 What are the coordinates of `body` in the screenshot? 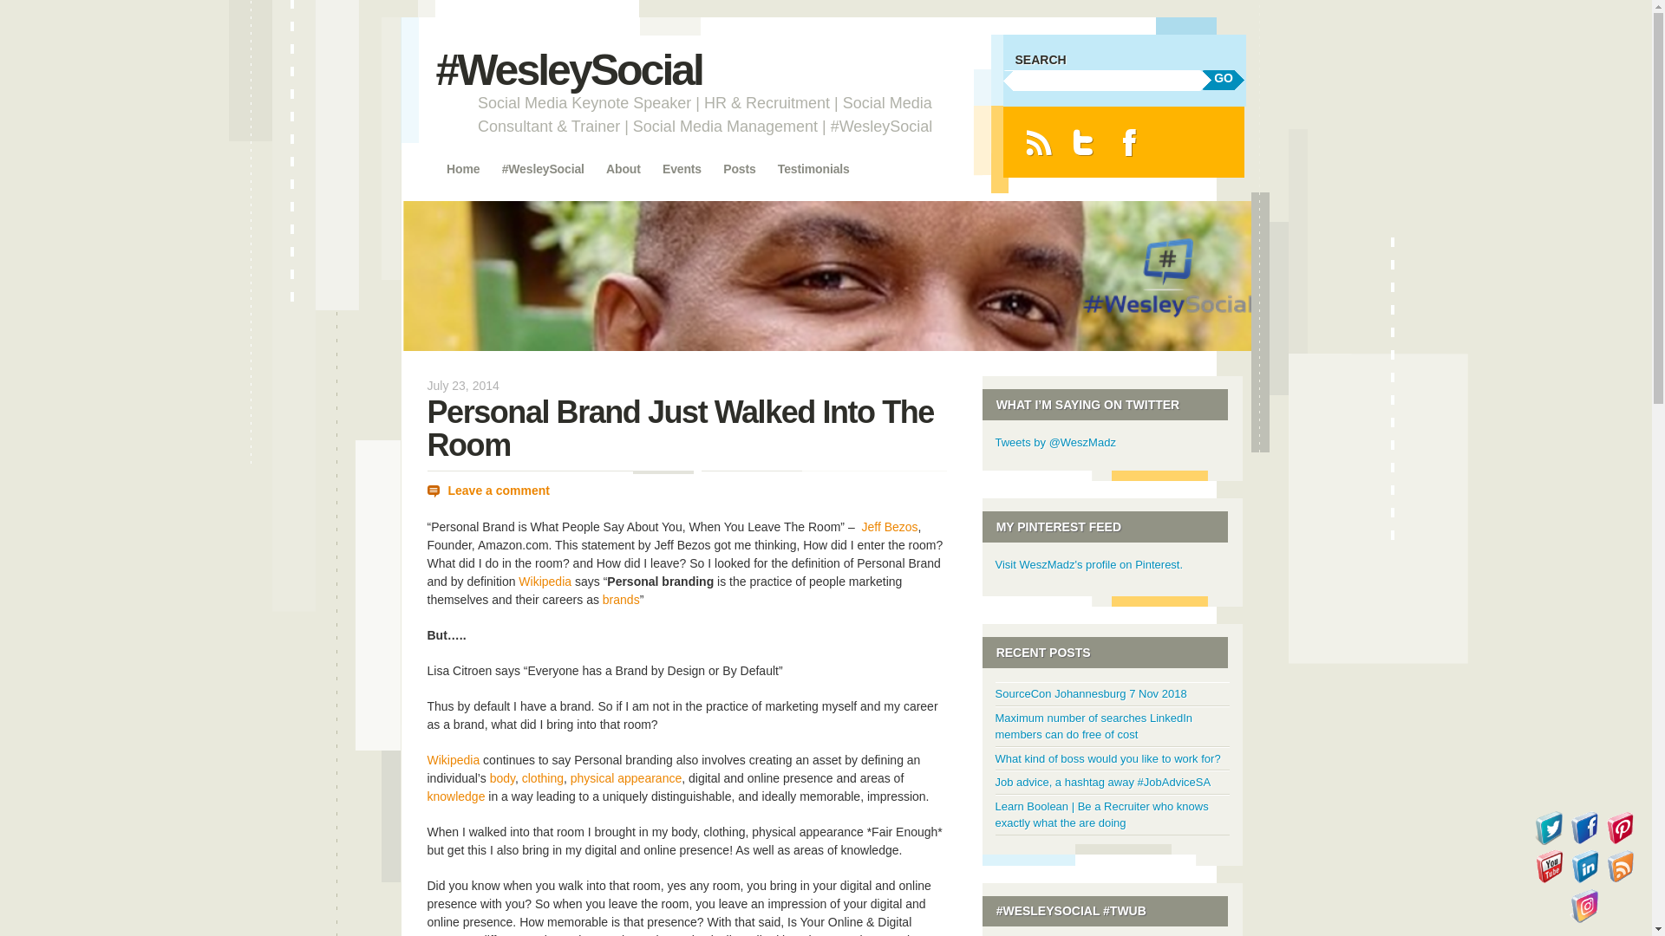 It's located at (501, 778).